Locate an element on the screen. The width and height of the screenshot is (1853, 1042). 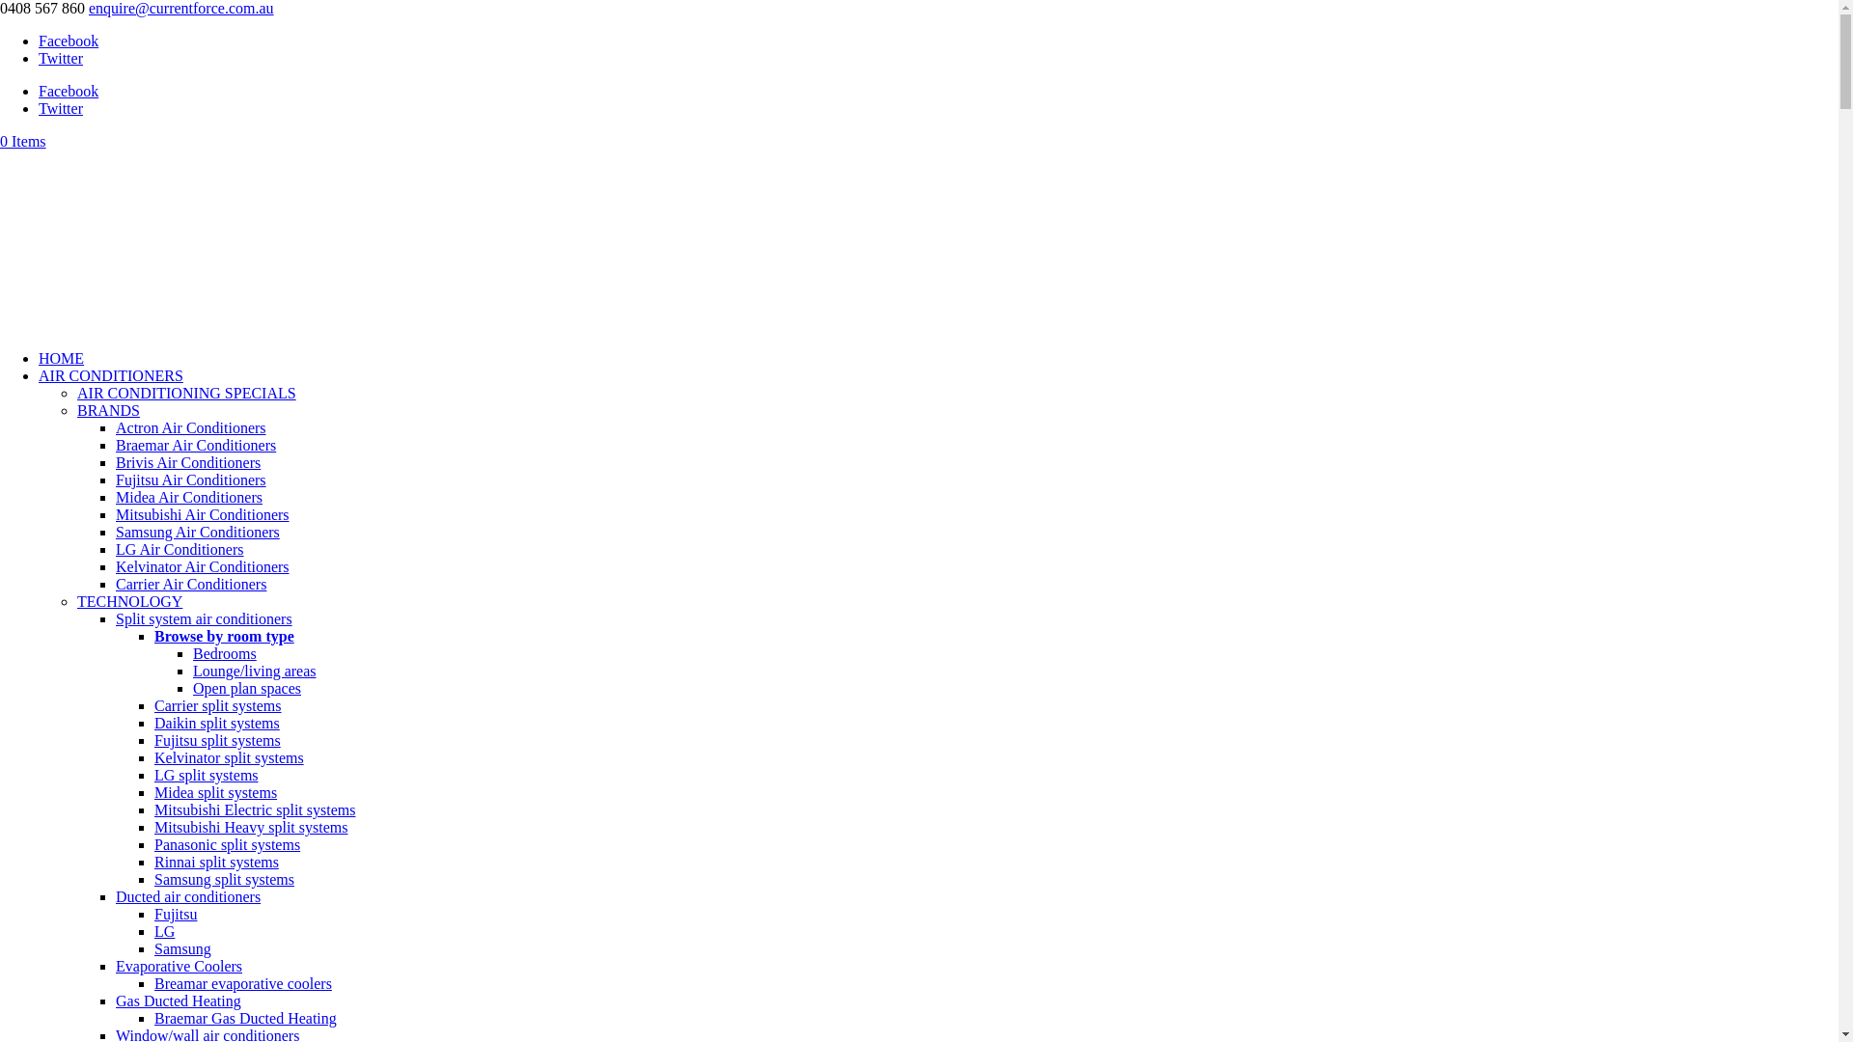
Kelvinator Air Conditioners is located at coordinates (203, 567).